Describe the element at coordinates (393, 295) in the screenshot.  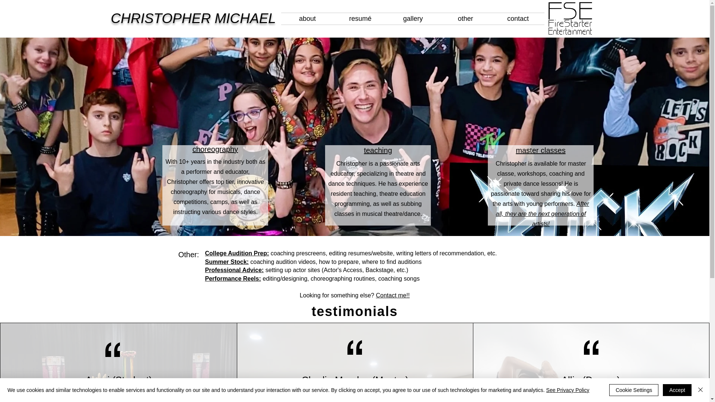
I see `Contact me!!` at that location.